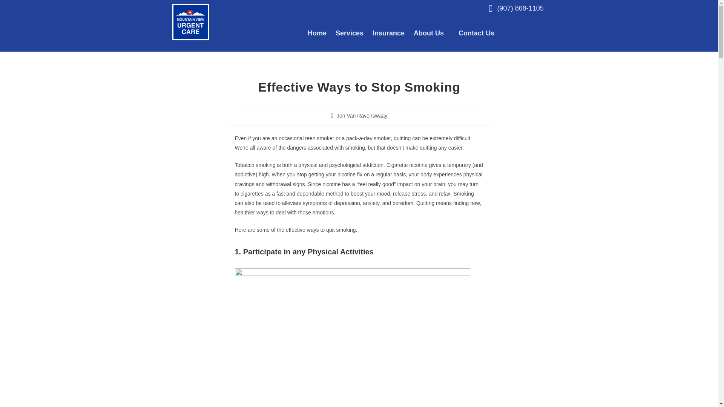 Image resolution: width=724 pixels, height=407 pixels. What do you see at coordinates (362, 116) in the screenshot?
I see `Jon Van Ravenswaay` at bounding box center [362, 116].